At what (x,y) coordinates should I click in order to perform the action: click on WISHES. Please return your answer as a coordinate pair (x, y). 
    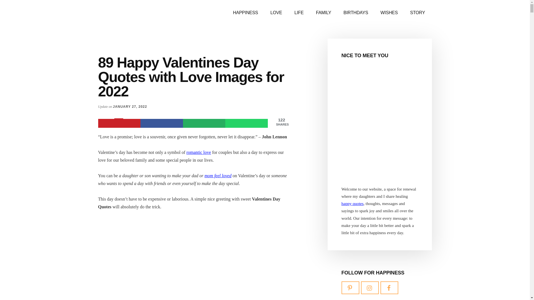
    Looking at the image, I should click on (389, 13).